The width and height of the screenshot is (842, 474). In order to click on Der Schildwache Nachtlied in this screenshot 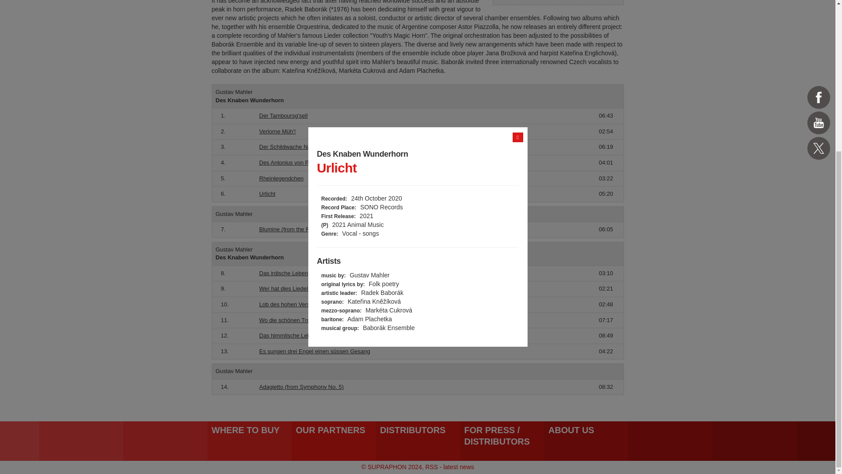, I will do `click(293, 147)`.